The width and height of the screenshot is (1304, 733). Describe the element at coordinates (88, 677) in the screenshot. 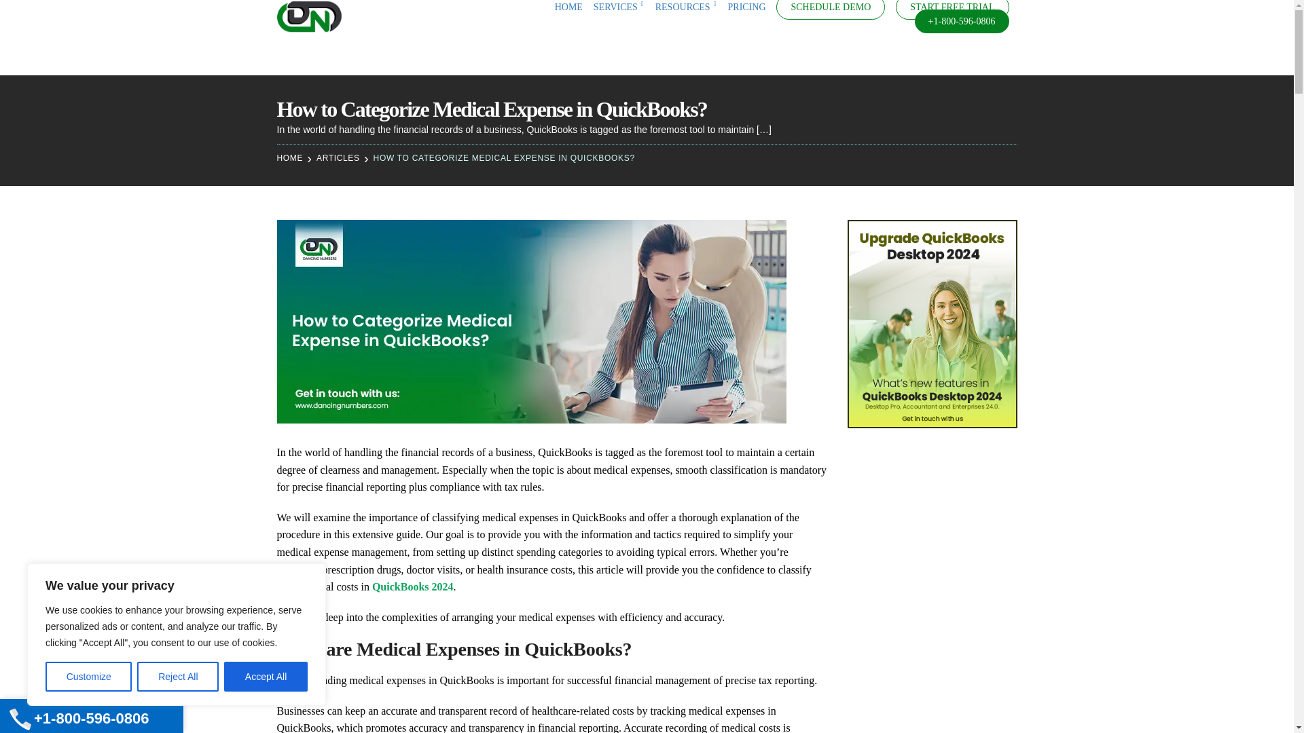

I see `Customize` at that location.